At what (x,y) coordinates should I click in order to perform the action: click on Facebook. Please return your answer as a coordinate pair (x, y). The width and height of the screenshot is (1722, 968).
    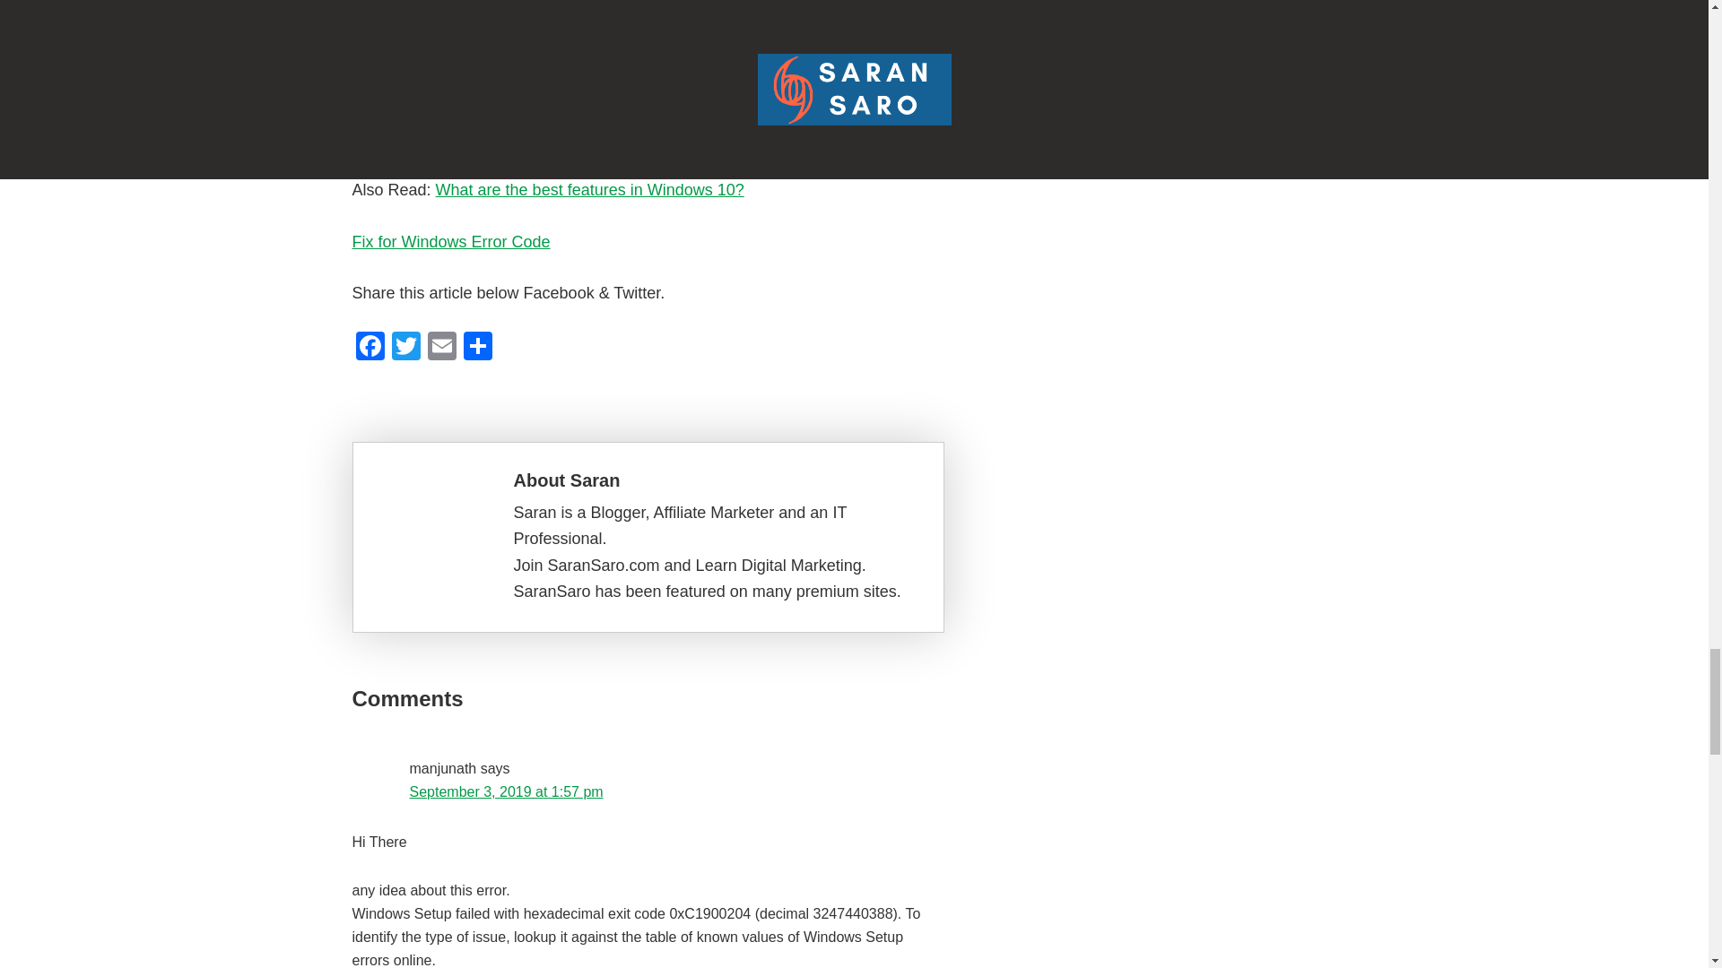
    Looking at the image, I should click on (370, 348).